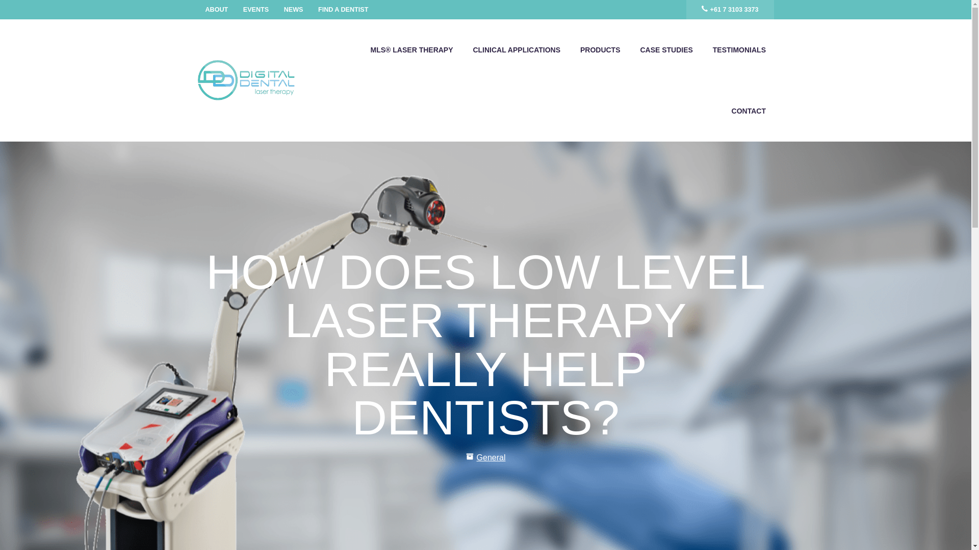 This screenshot has height=550, width=979. Describe the element at coordinates (749, 111) in the screenshot. I see `CONTACT` at that location.